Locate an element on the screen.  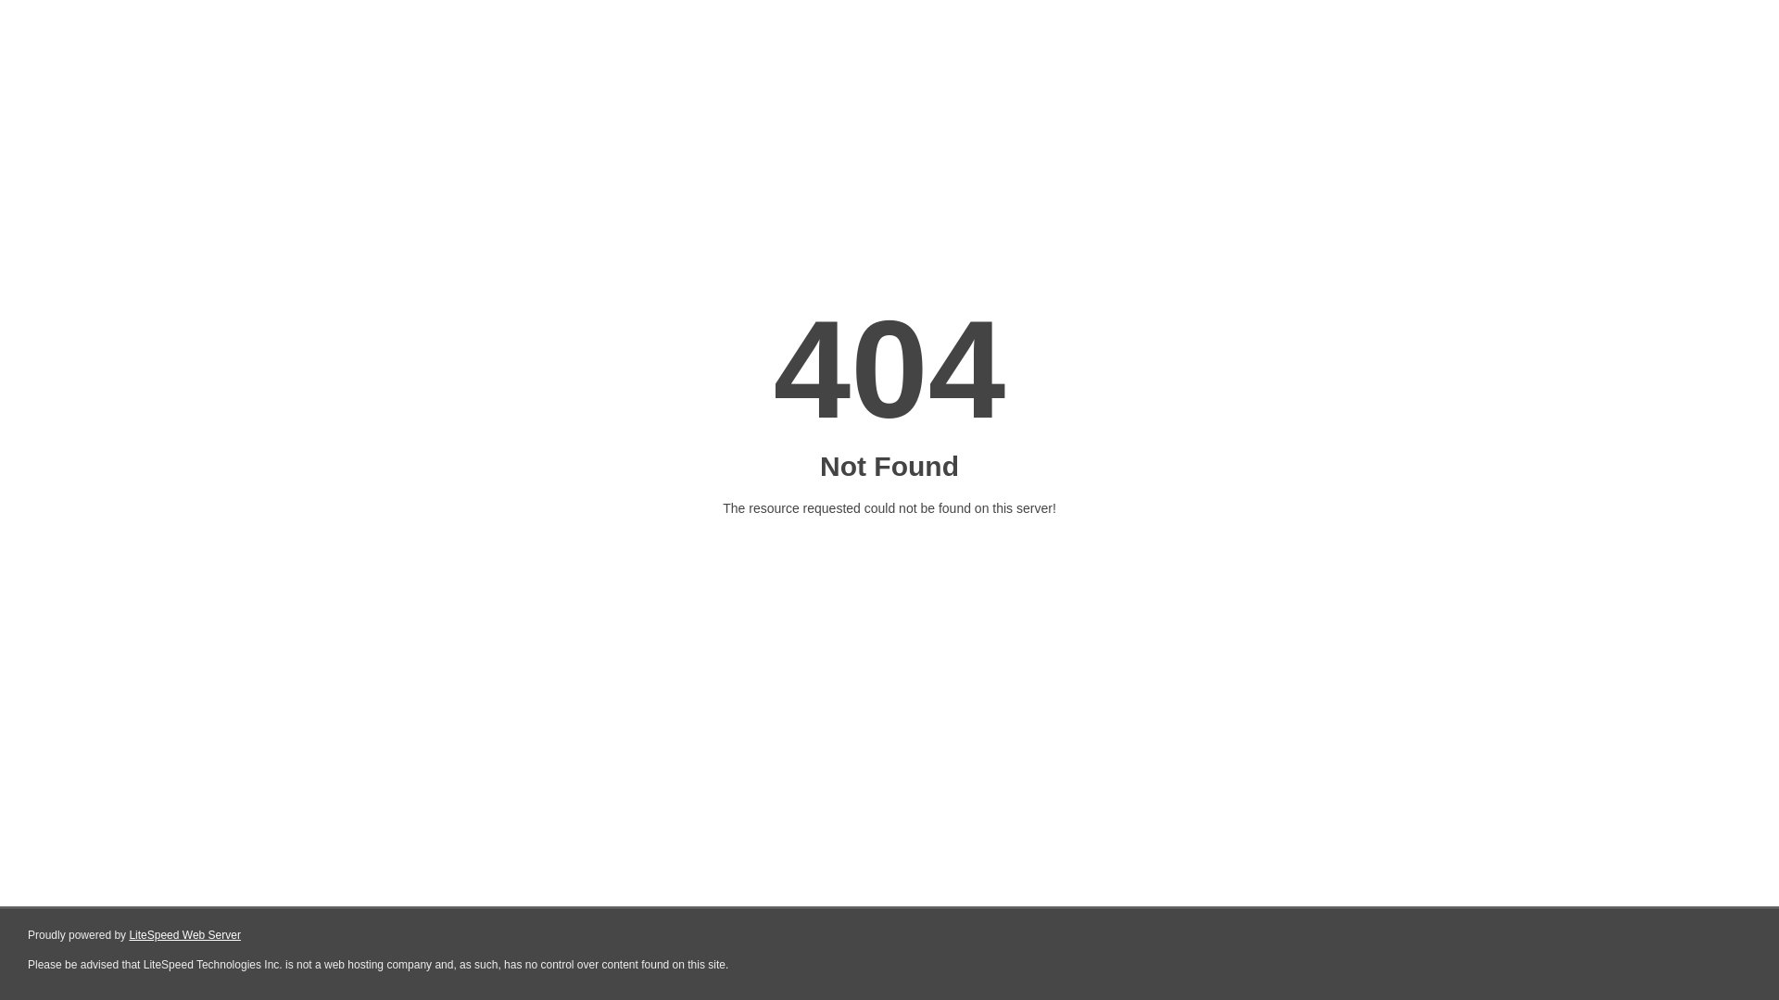
LiteSpeed Web Server is located at coordinates (185, 935).